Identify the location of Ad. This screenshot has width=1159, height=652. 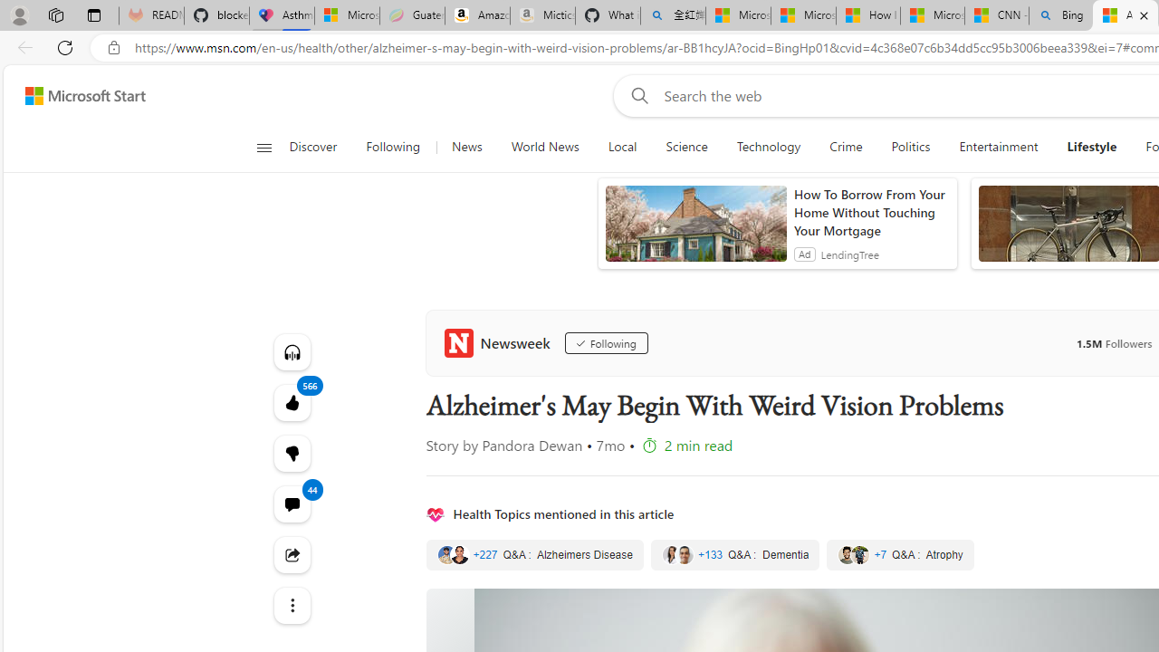
(804, 254).